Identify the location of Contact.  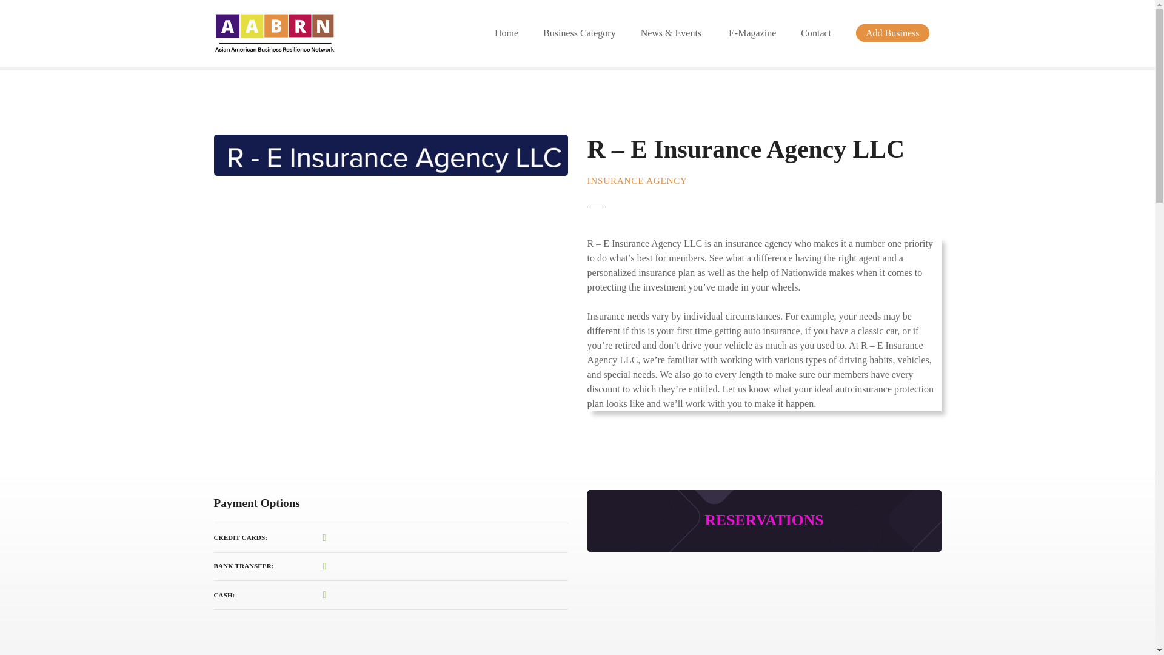
(816, 33).